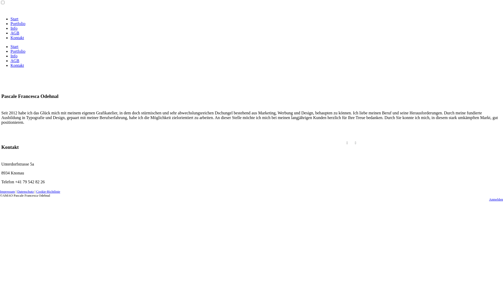  Describe the element at coordinates (26, 192) in the screenshot. I see `Datenschutz` at that location.